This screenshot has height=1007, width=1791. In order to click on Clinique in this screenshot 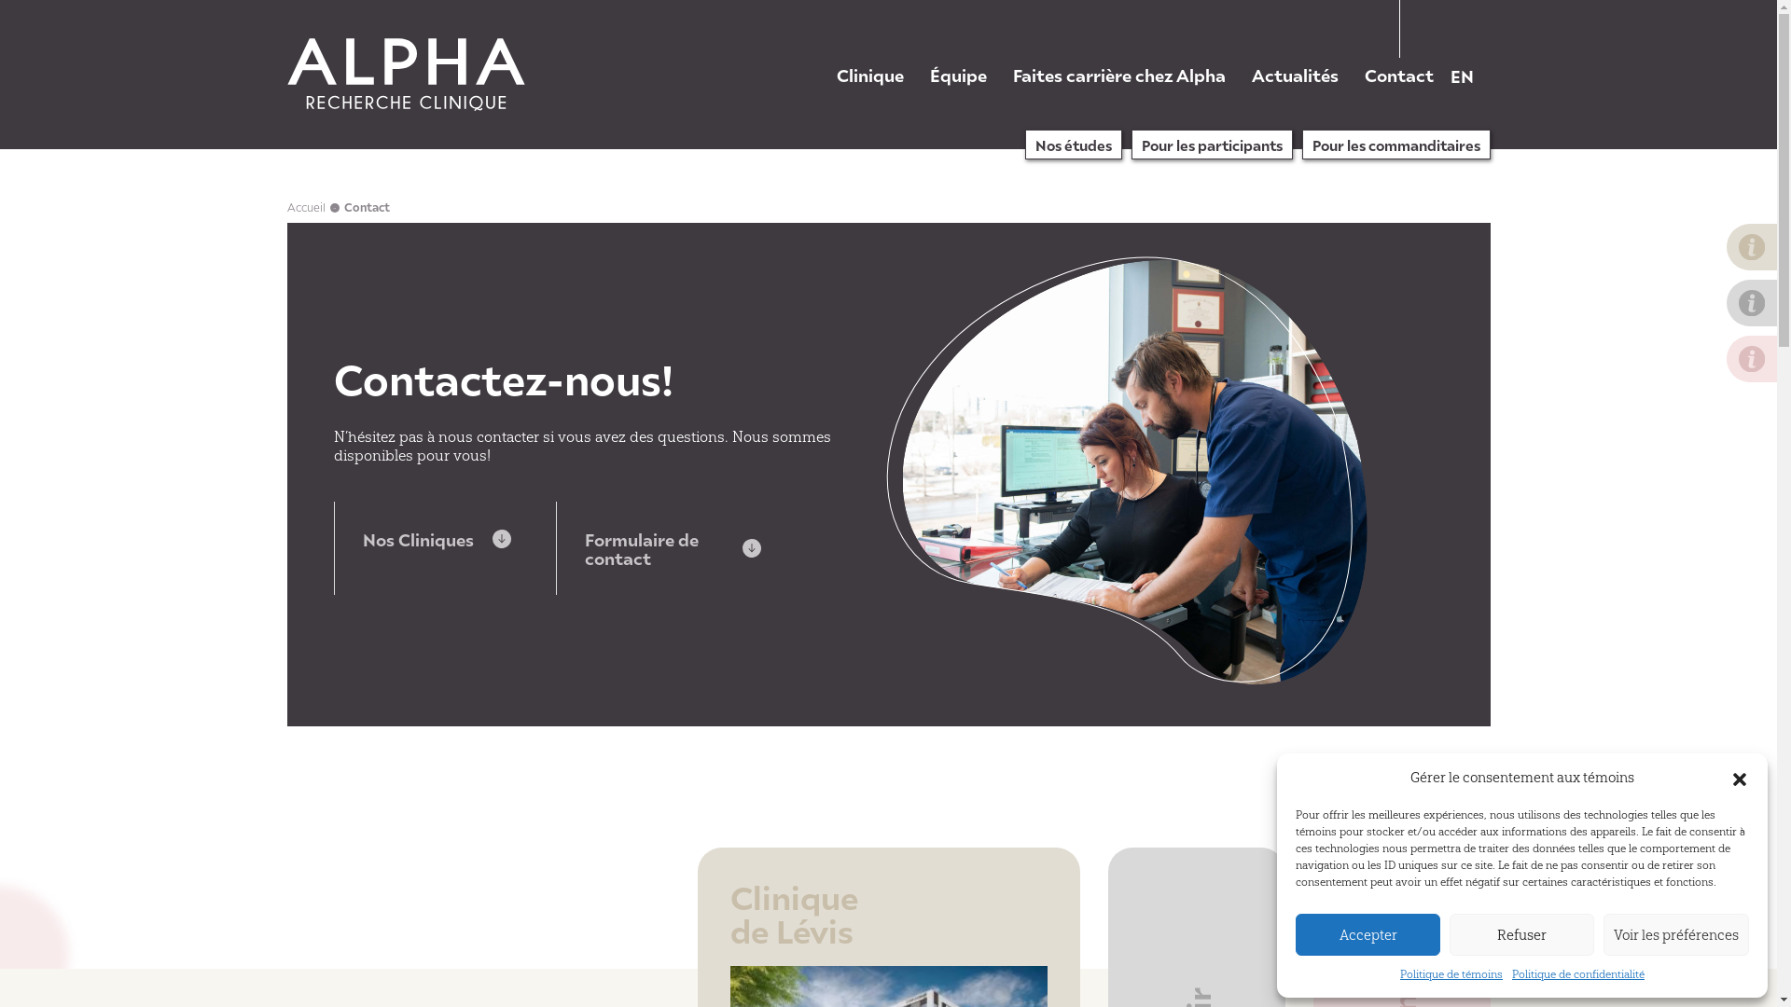, I will do `click(869, 75)`.